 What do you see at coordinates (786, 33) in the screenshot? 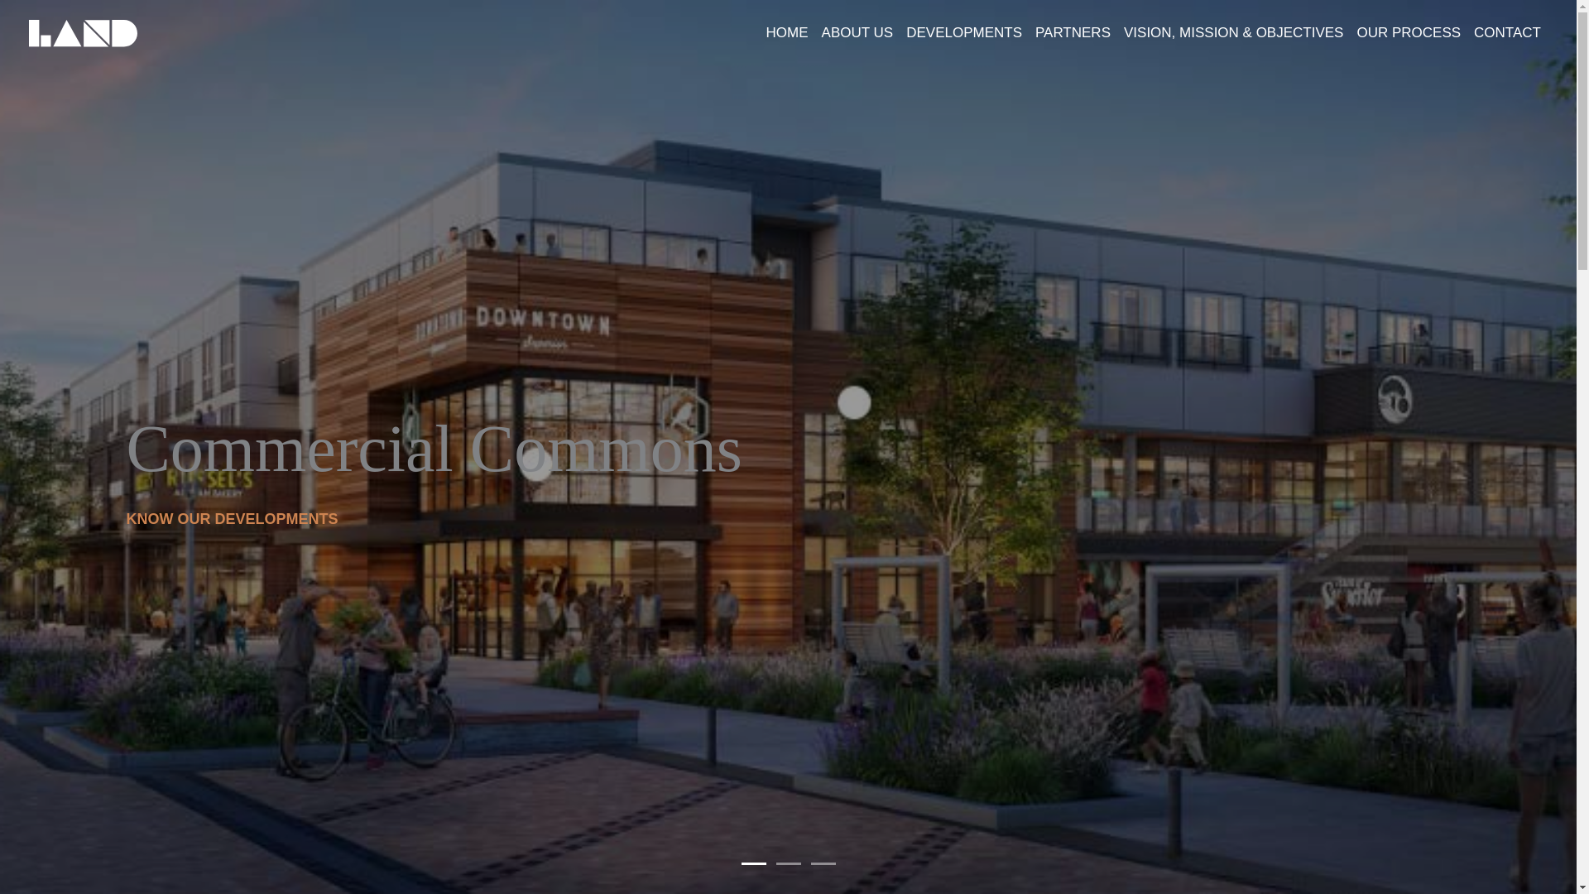
I see `HOME` at bounding box center [786, 33].